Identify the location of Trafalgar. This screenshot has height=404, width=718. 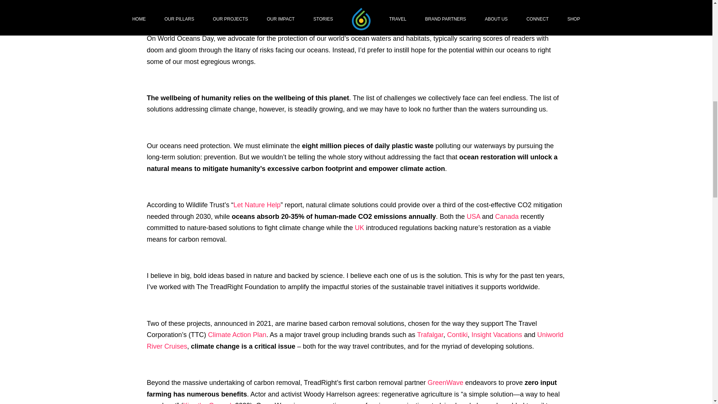
(430, 334).